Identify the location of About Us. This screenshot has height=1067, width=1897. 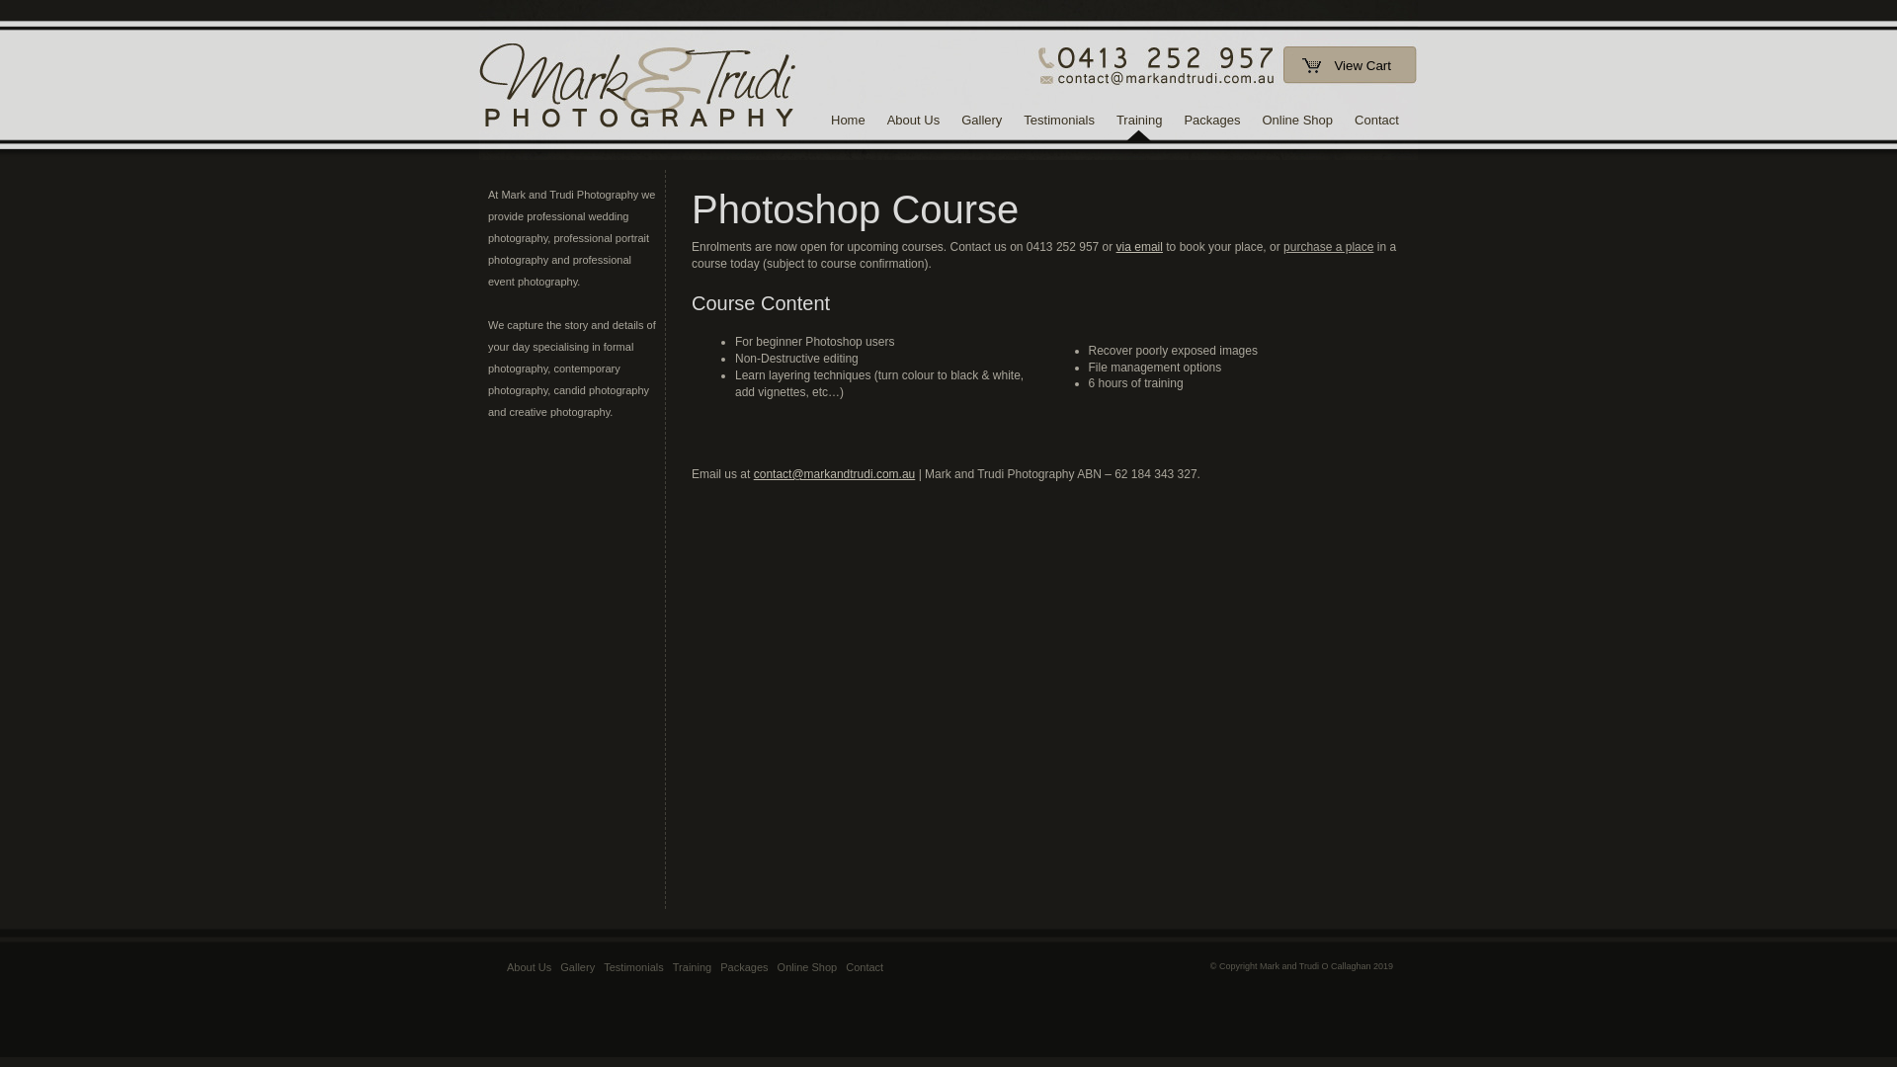
(913, 125).